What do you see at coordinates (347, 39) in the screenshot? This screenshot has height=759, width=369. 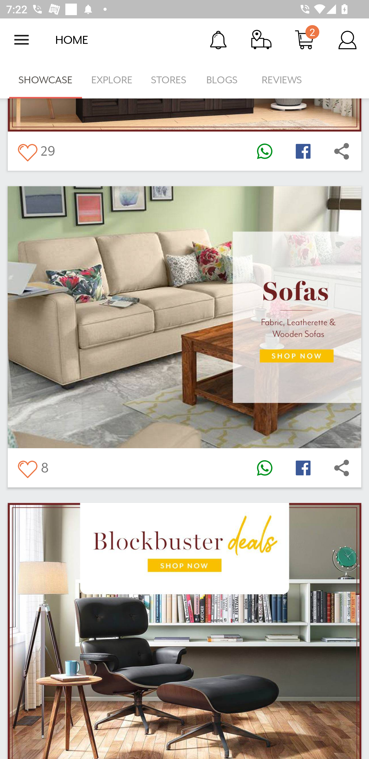 I see `Account Details` at bounding box center [347, 39].